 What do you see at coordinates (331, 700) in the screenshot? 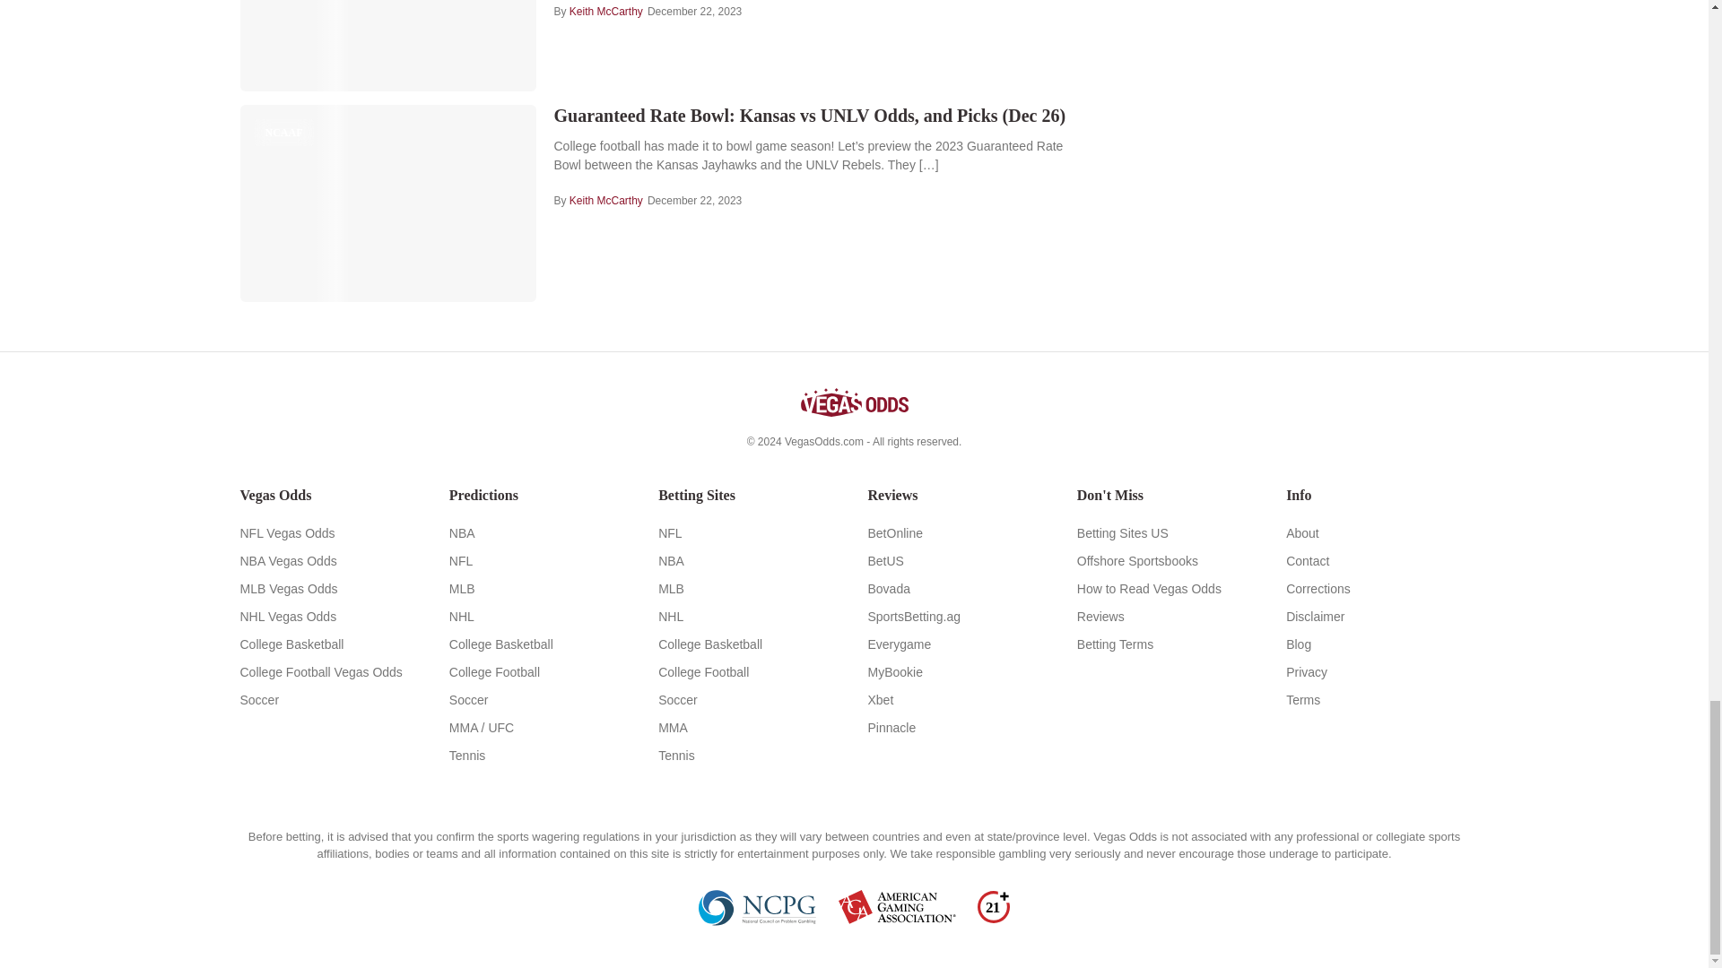
I see `Soccer` at bounding box center [331, 700].